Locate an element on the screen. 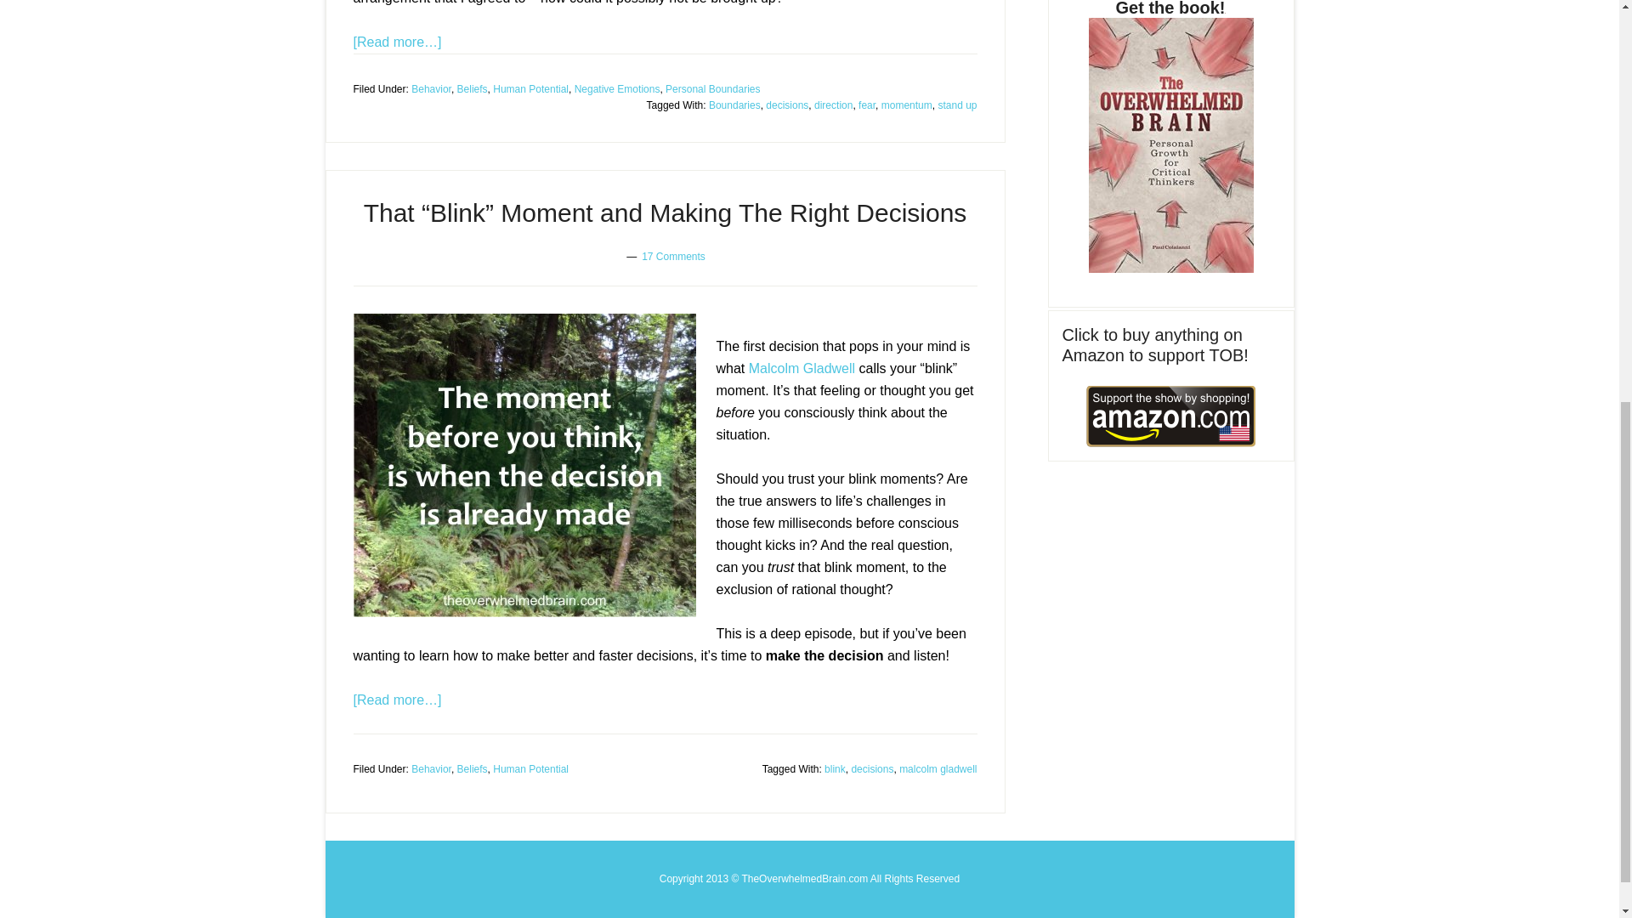  fear is located at coordinates (866, 105).